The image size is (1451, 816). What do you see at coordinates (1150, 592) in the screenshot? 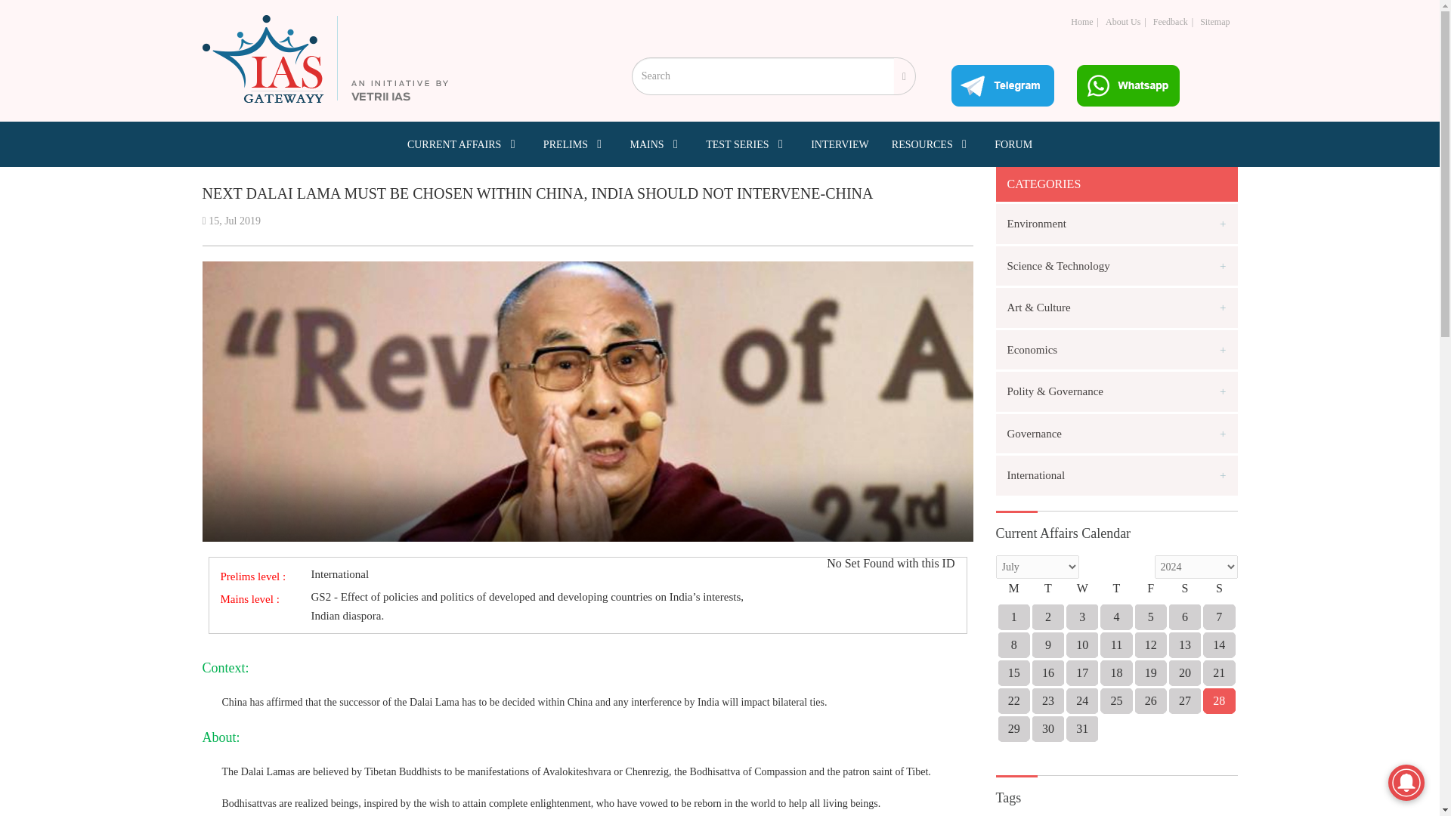
I see `Friday` at bounding box center [1150, 592].